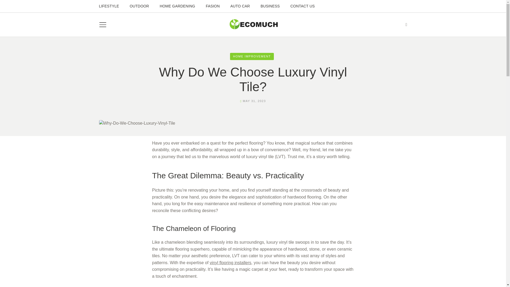 The height and width of the screenshot is (287, 510). What do you see at coordinates (139, 6) in the screenshot?
I see `OUTDOOR` at bounding box center [139, 6].